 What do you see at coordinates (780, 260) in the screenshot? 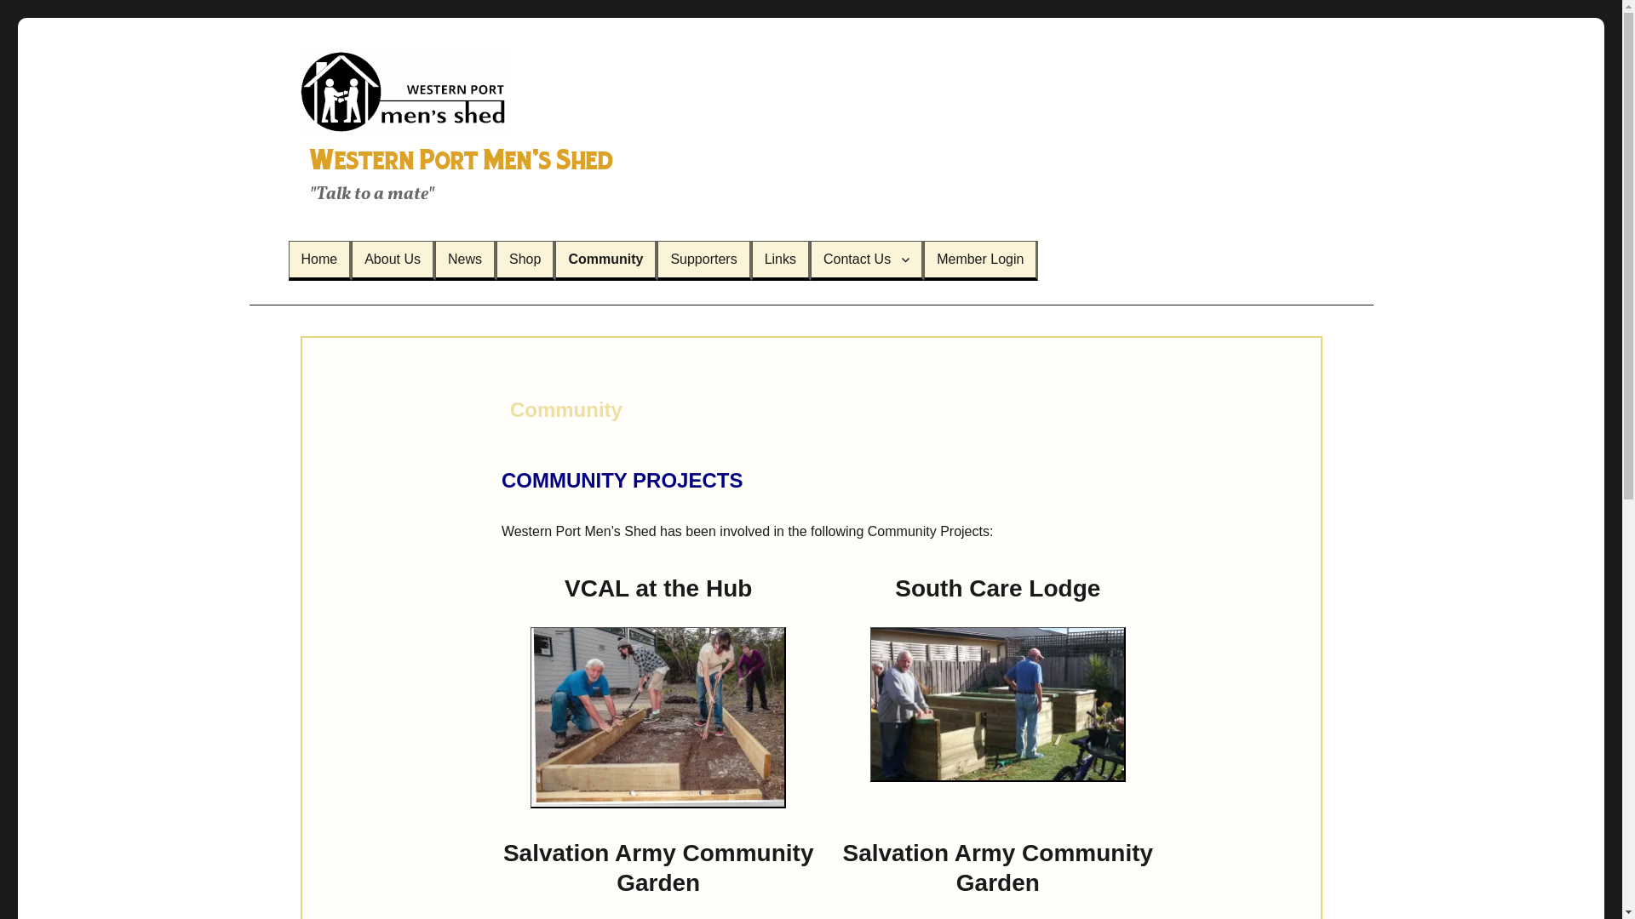
I see `Links` at bounding box center [780, 260].